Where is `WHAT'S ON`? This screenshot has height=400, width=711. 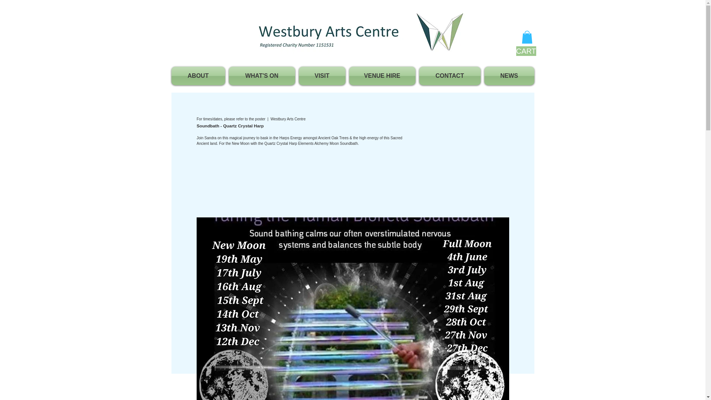 WHAT'S ON is located at coordinates (261, 76).